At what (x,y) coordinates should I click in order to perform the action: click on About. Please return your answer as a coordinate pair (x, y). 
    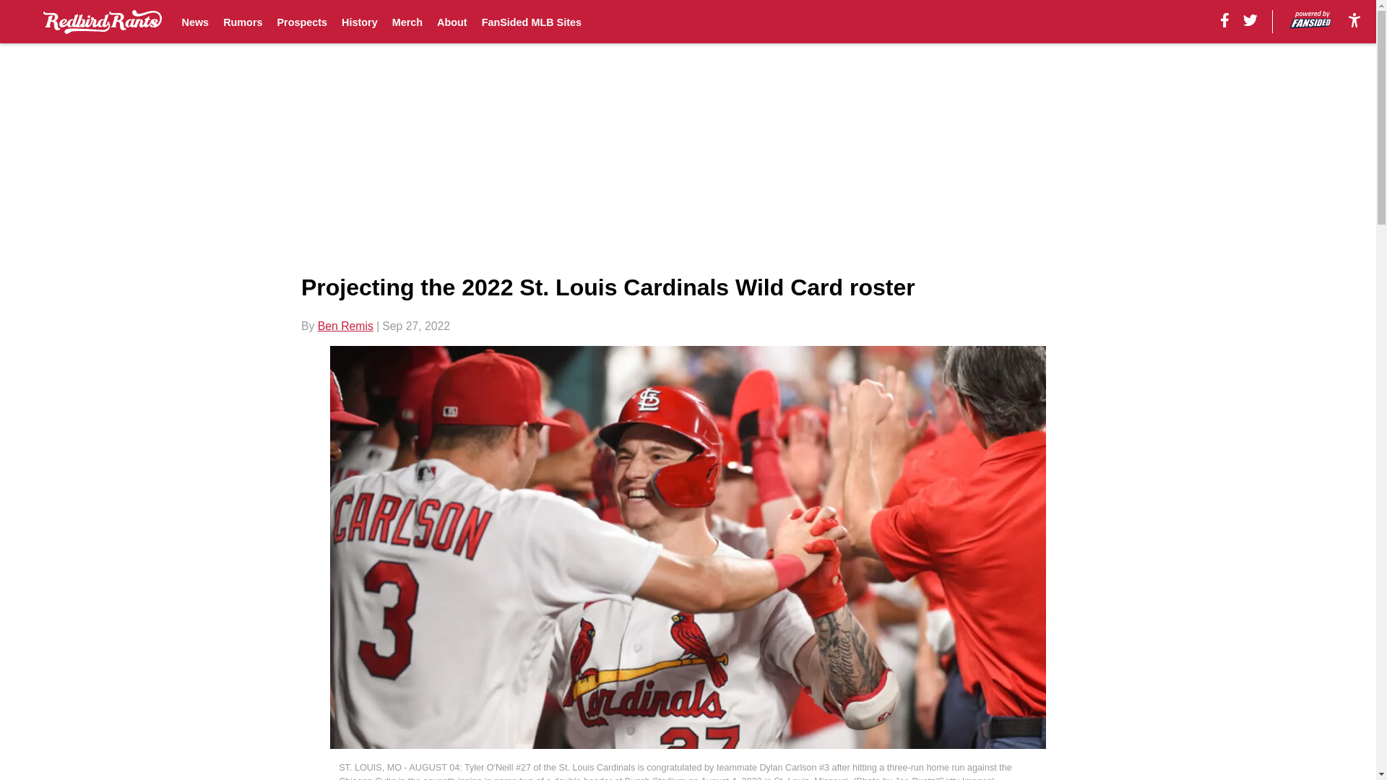
    Looking at the image, I should click on (452, 22).